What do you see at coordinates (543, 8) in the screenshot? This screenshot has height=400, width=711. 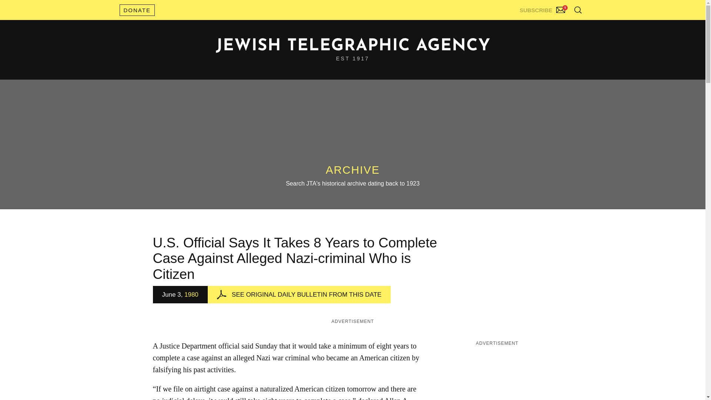 I see `SUBSCRIBE` at bounding box center [543, 8].